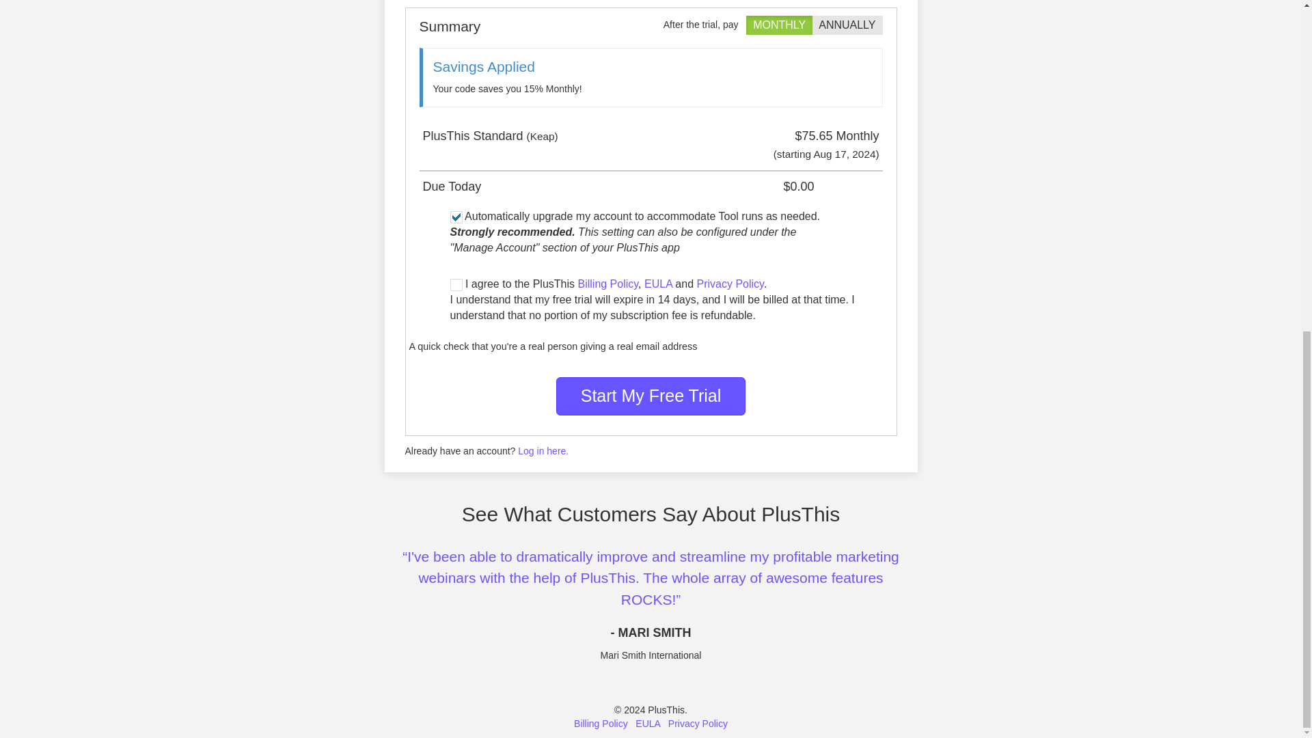 This screenshot has width=1312, height=738. Describe the element at coordinates (607, 284) in the screenshot. I see `Billing Policy` at that location.